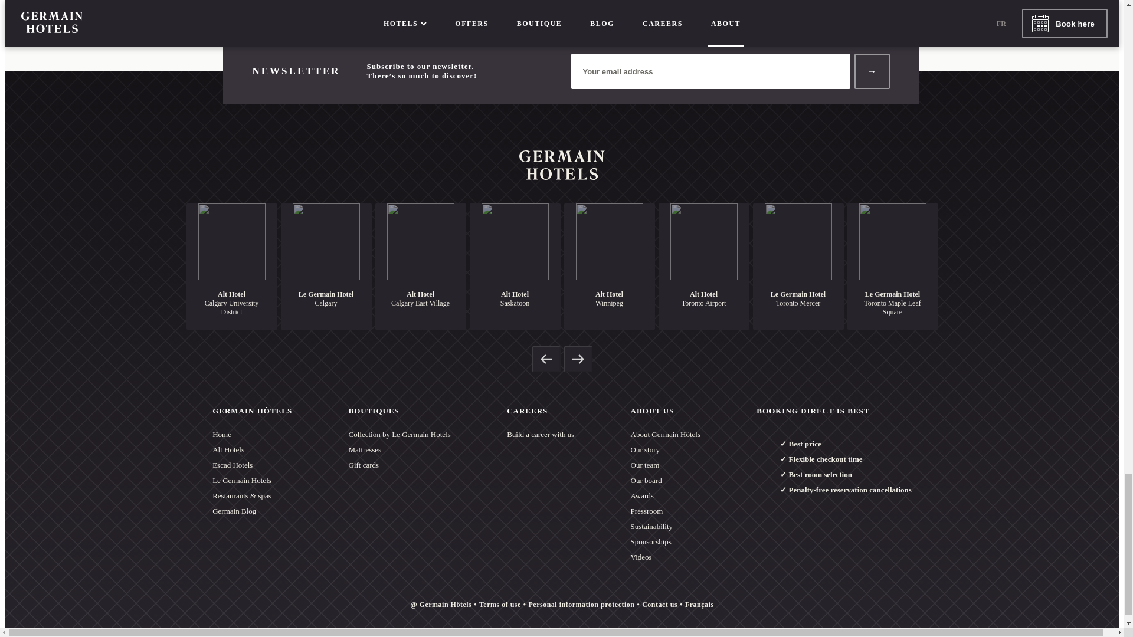  What do you see at coordinates (253, 465) in the screenshot?
I see `Escad Hotels` at bounding box center [253, 465].